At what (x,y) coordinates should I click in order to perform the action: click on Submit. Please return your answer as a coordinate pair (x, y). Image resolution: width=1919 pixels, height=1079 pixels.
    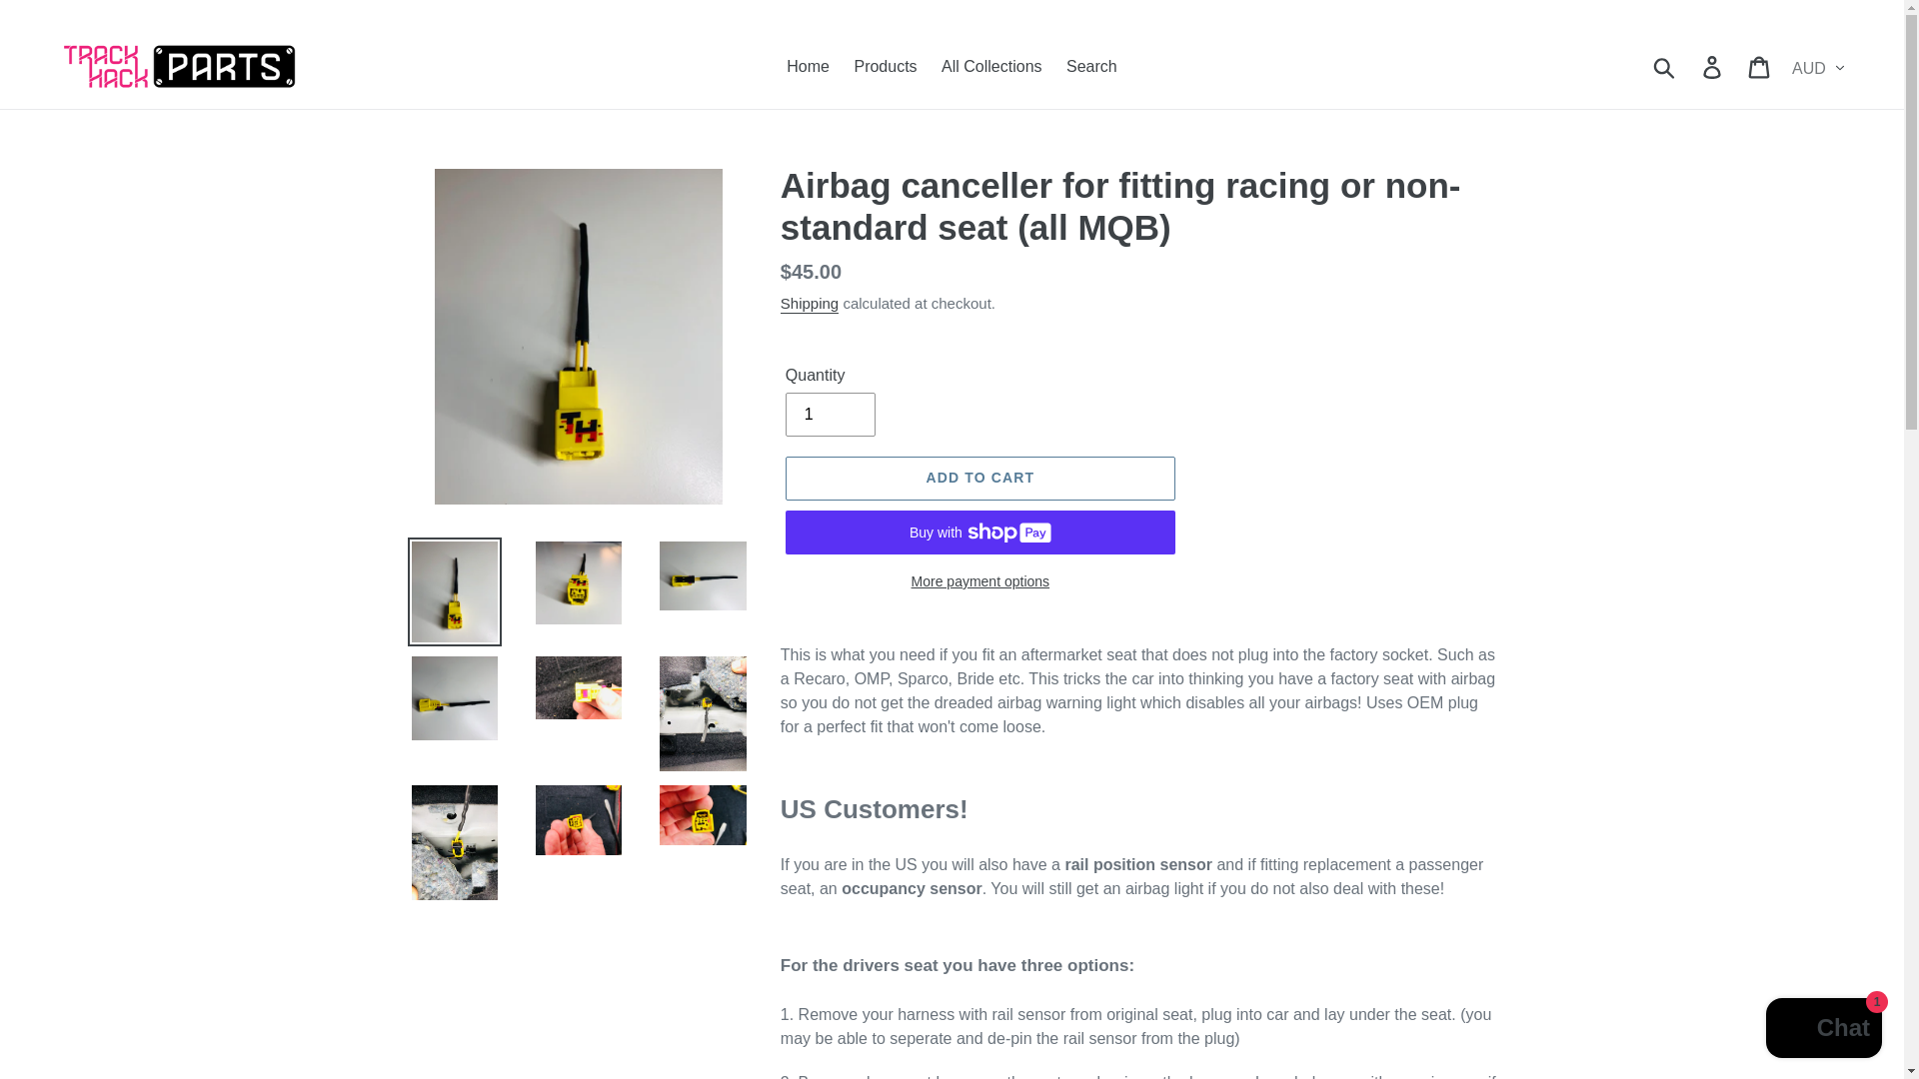
    Looking at the image, I should click on (1665, 66).